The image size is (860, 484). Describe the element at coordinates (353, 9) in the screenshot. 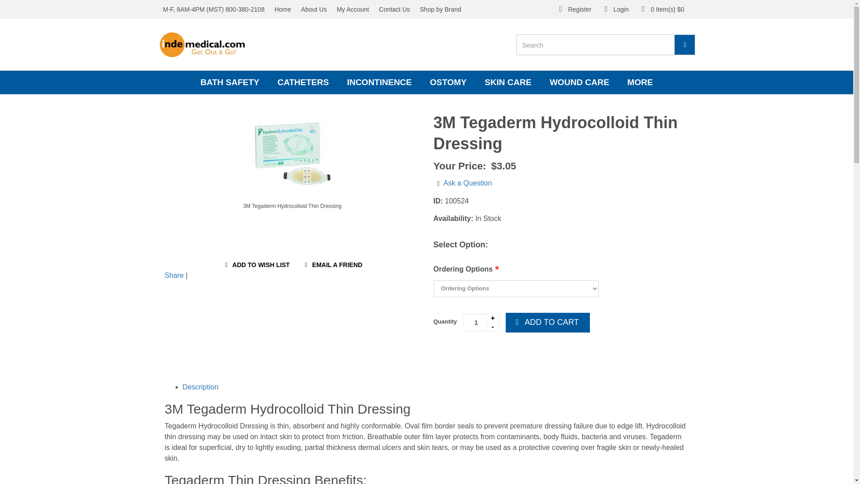

I see `My Account` at that location.